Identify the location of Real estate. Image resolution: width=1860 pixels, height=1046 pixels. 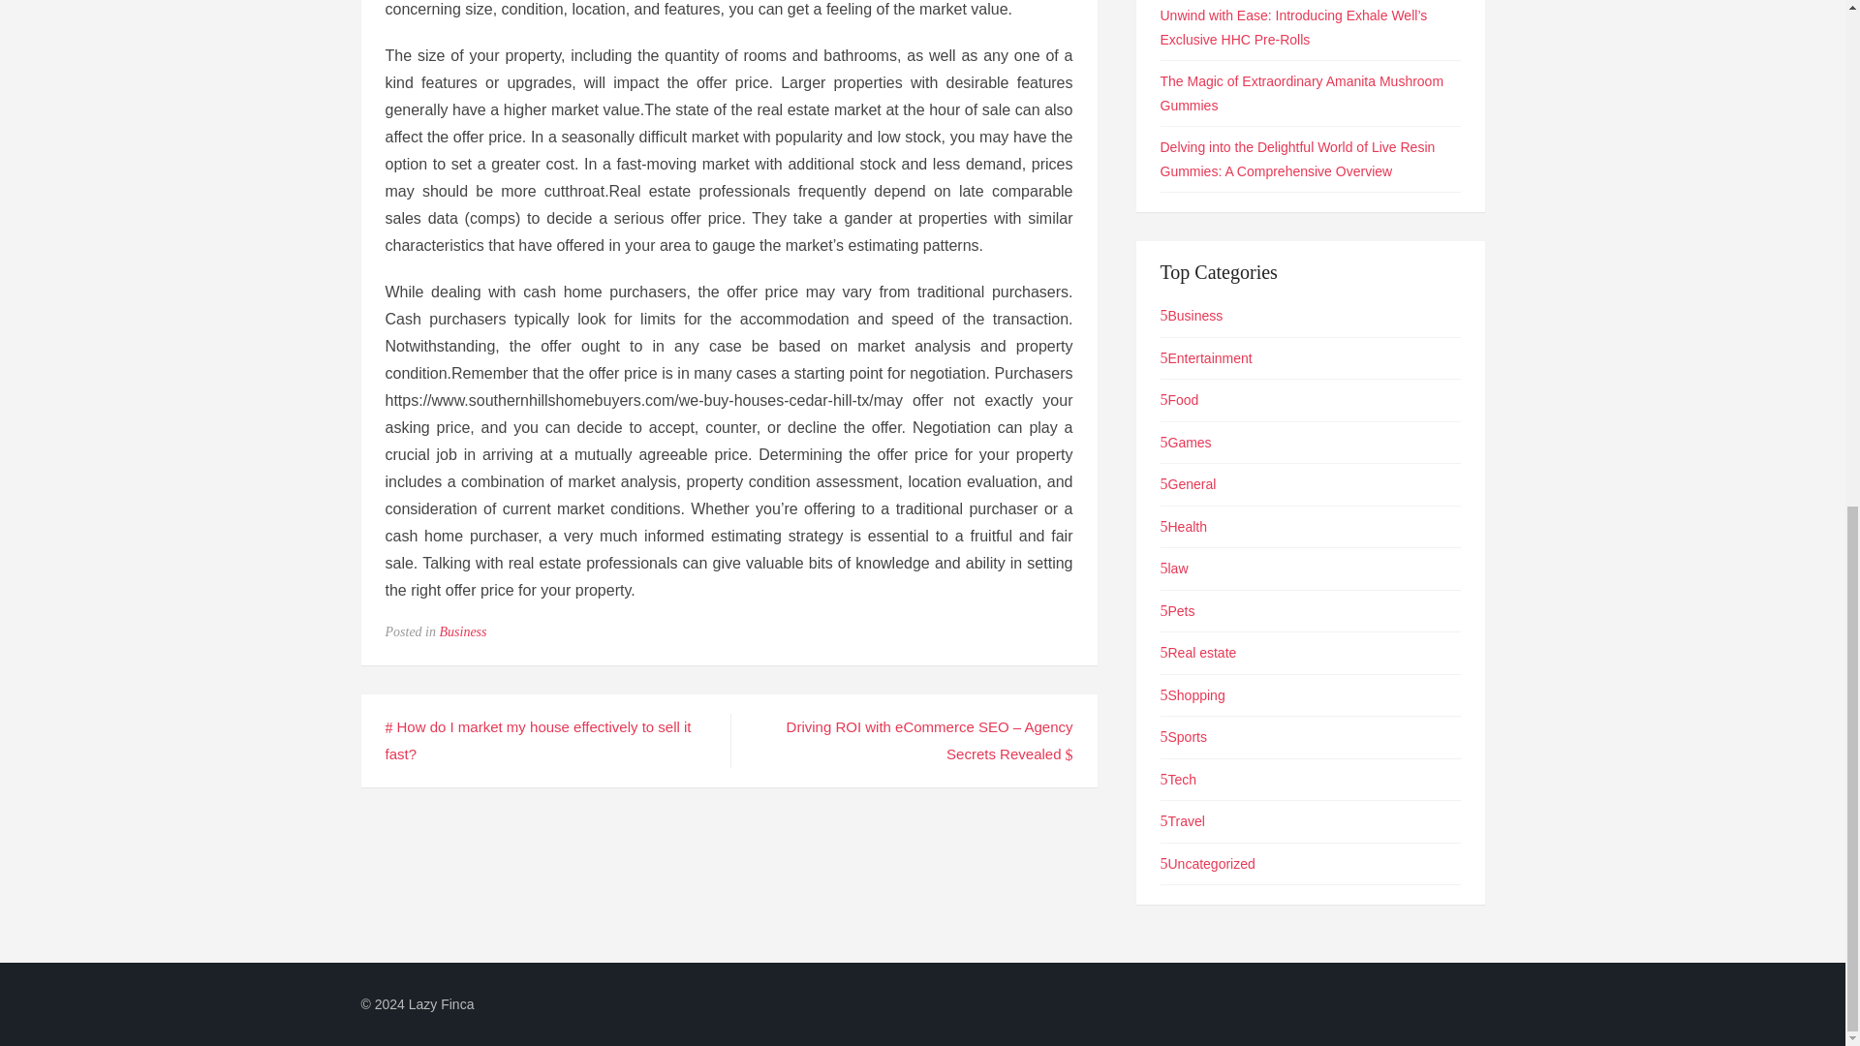
(1198, 653).